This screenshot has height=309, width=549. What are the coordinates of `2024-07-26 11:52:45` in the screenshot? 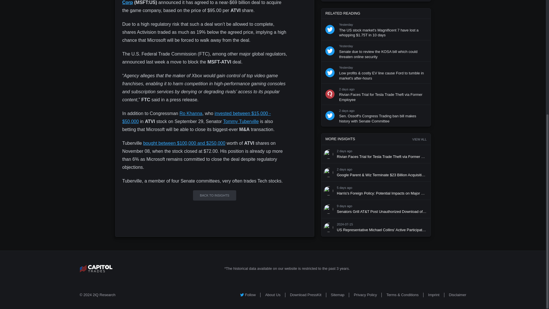 It's located at (346, 25).